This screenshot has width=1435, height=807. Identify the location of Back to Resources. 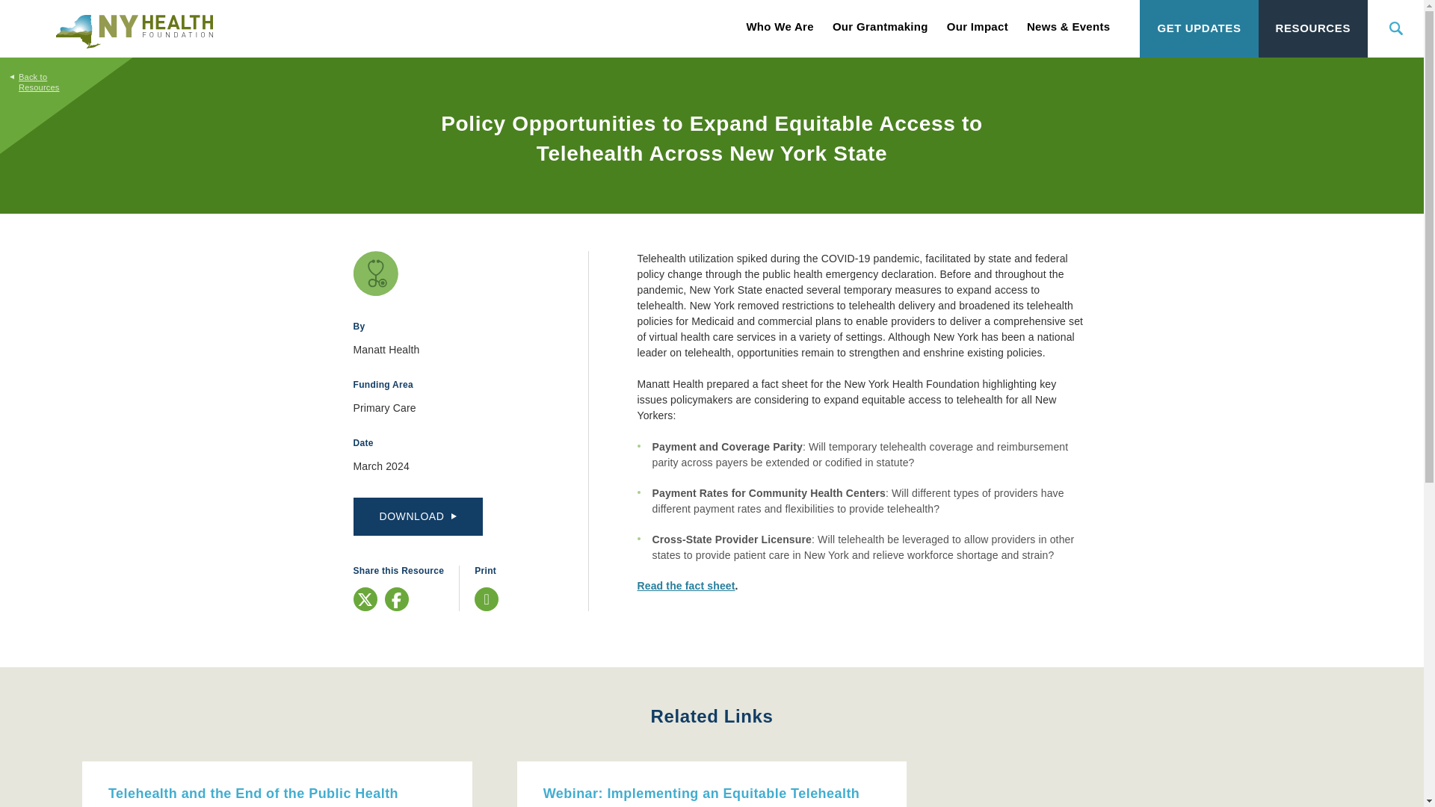
(28, 75).